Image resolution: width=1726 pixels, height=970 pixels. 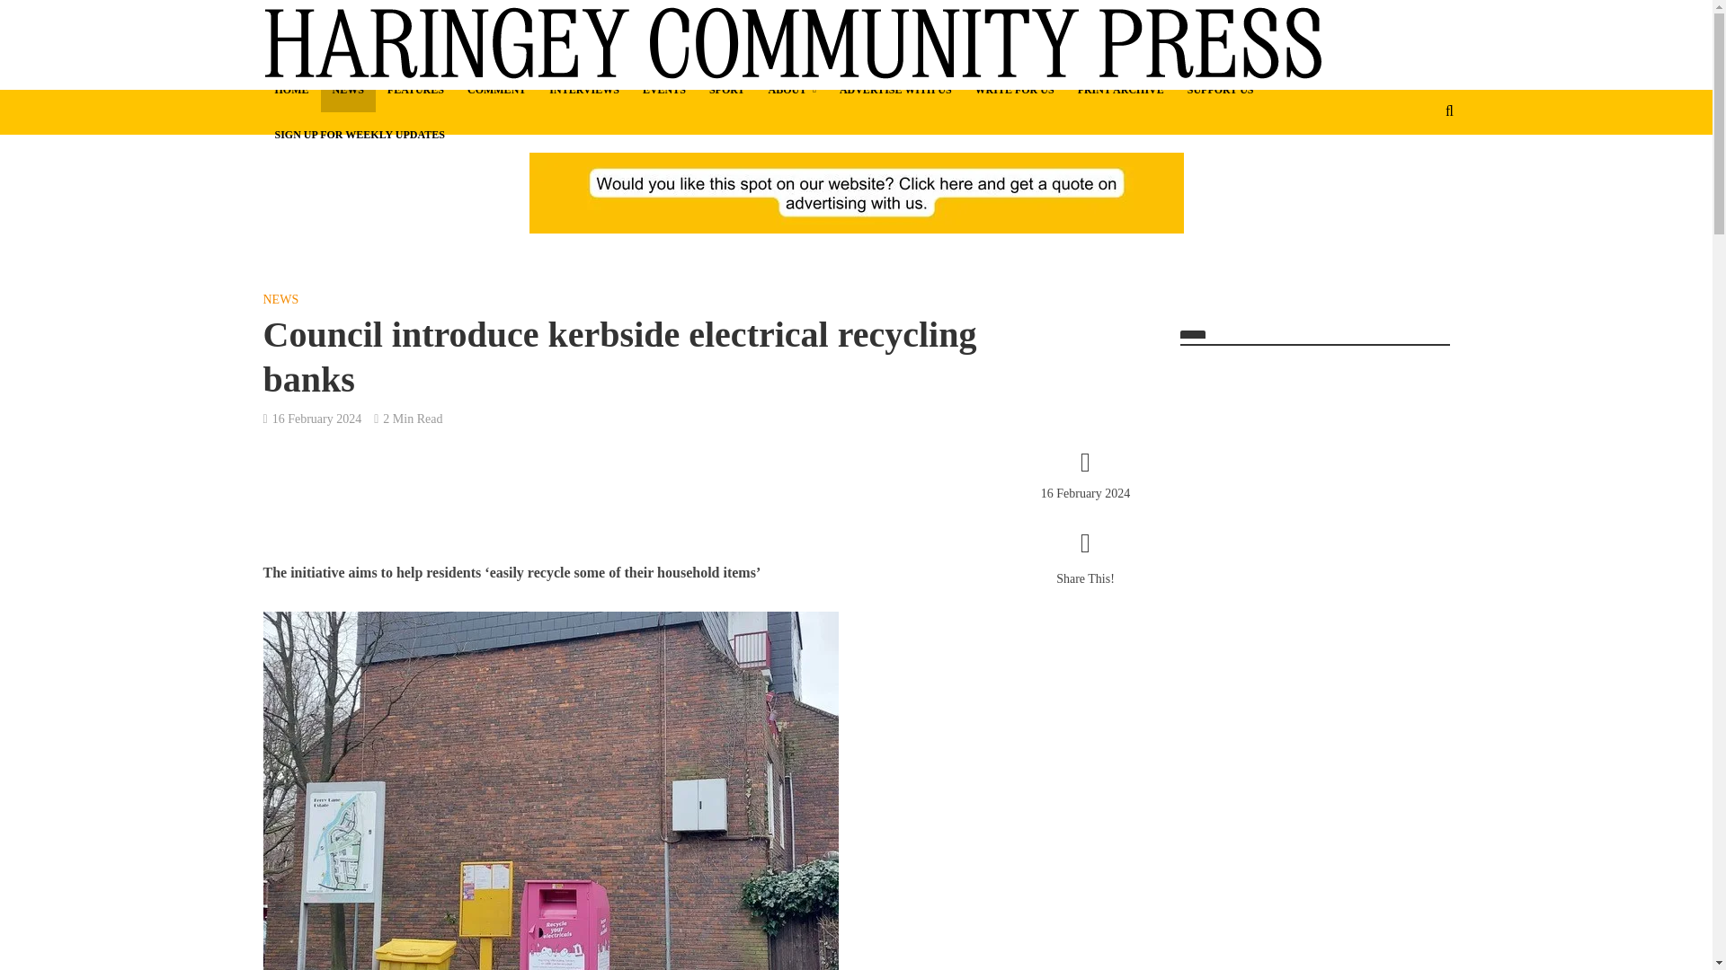 I want to click on SIGN UP FOR WEEKLY UPDATES, so click(x=358, y=135).